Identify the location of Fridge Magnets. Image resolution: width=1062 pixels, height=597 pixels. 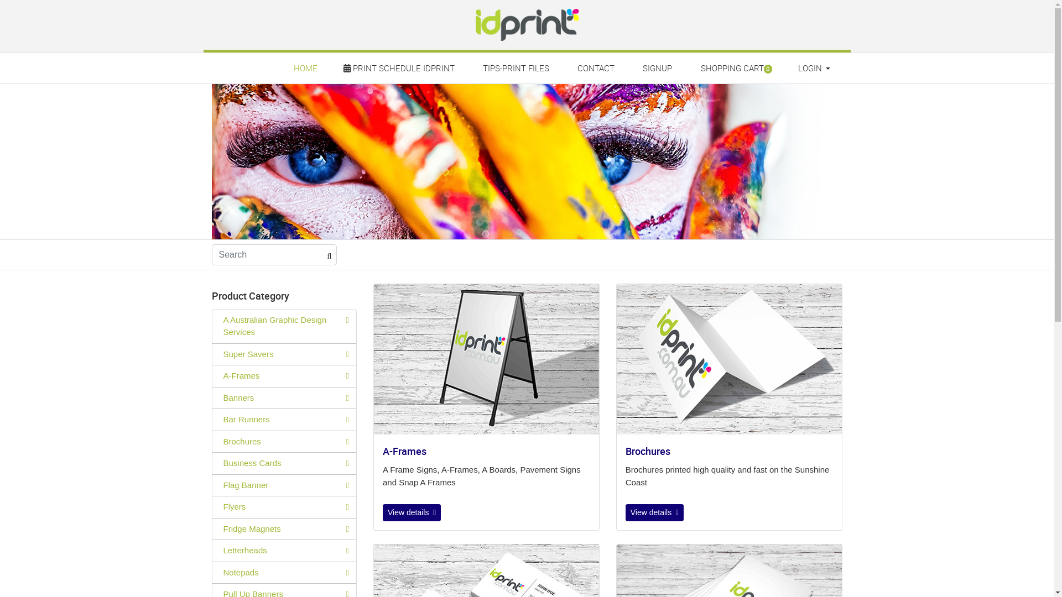
(284, 530).